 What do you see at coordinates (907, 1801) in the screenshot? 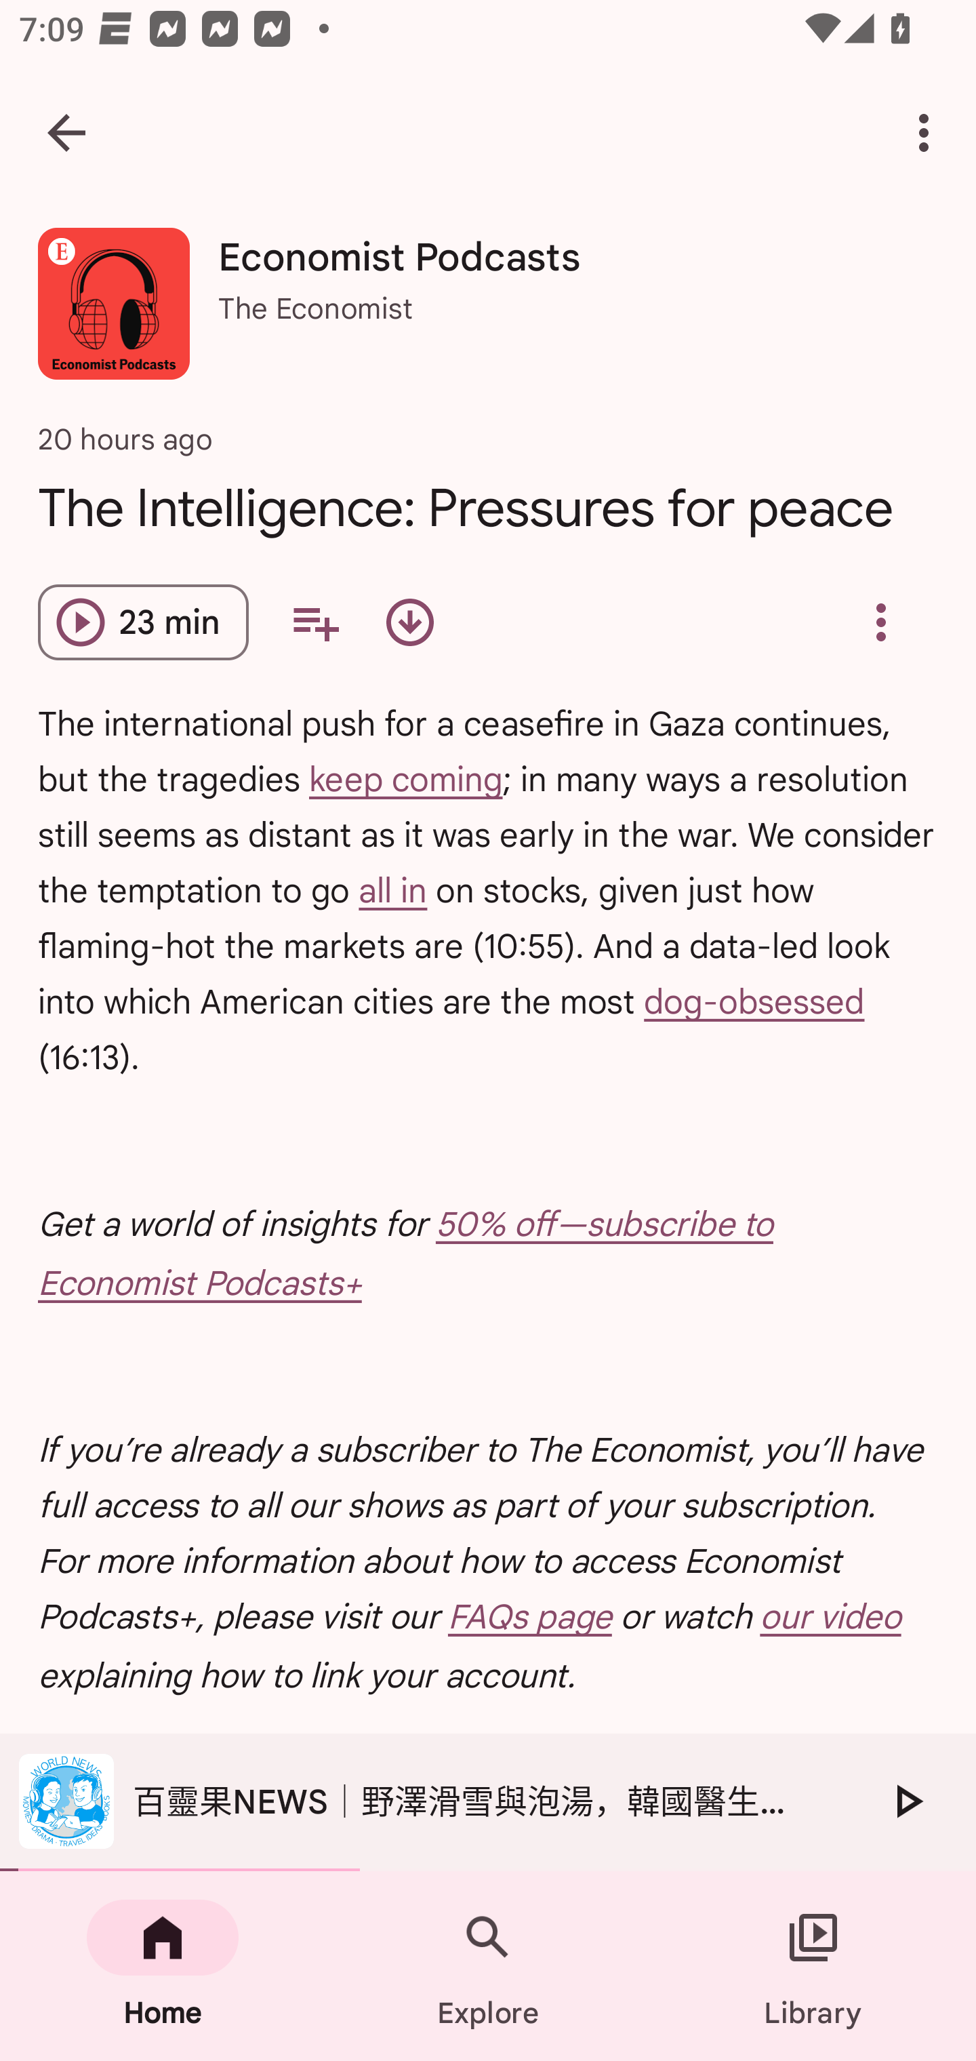
I see `Play` at bounding box center [907, 1801].